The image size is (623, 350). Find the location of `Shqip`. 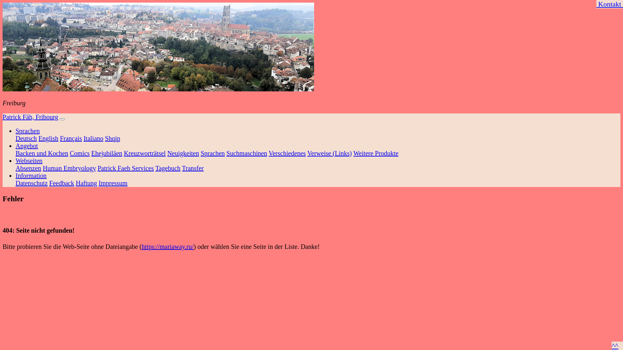

Shqip is located at coordinates (113, 138).